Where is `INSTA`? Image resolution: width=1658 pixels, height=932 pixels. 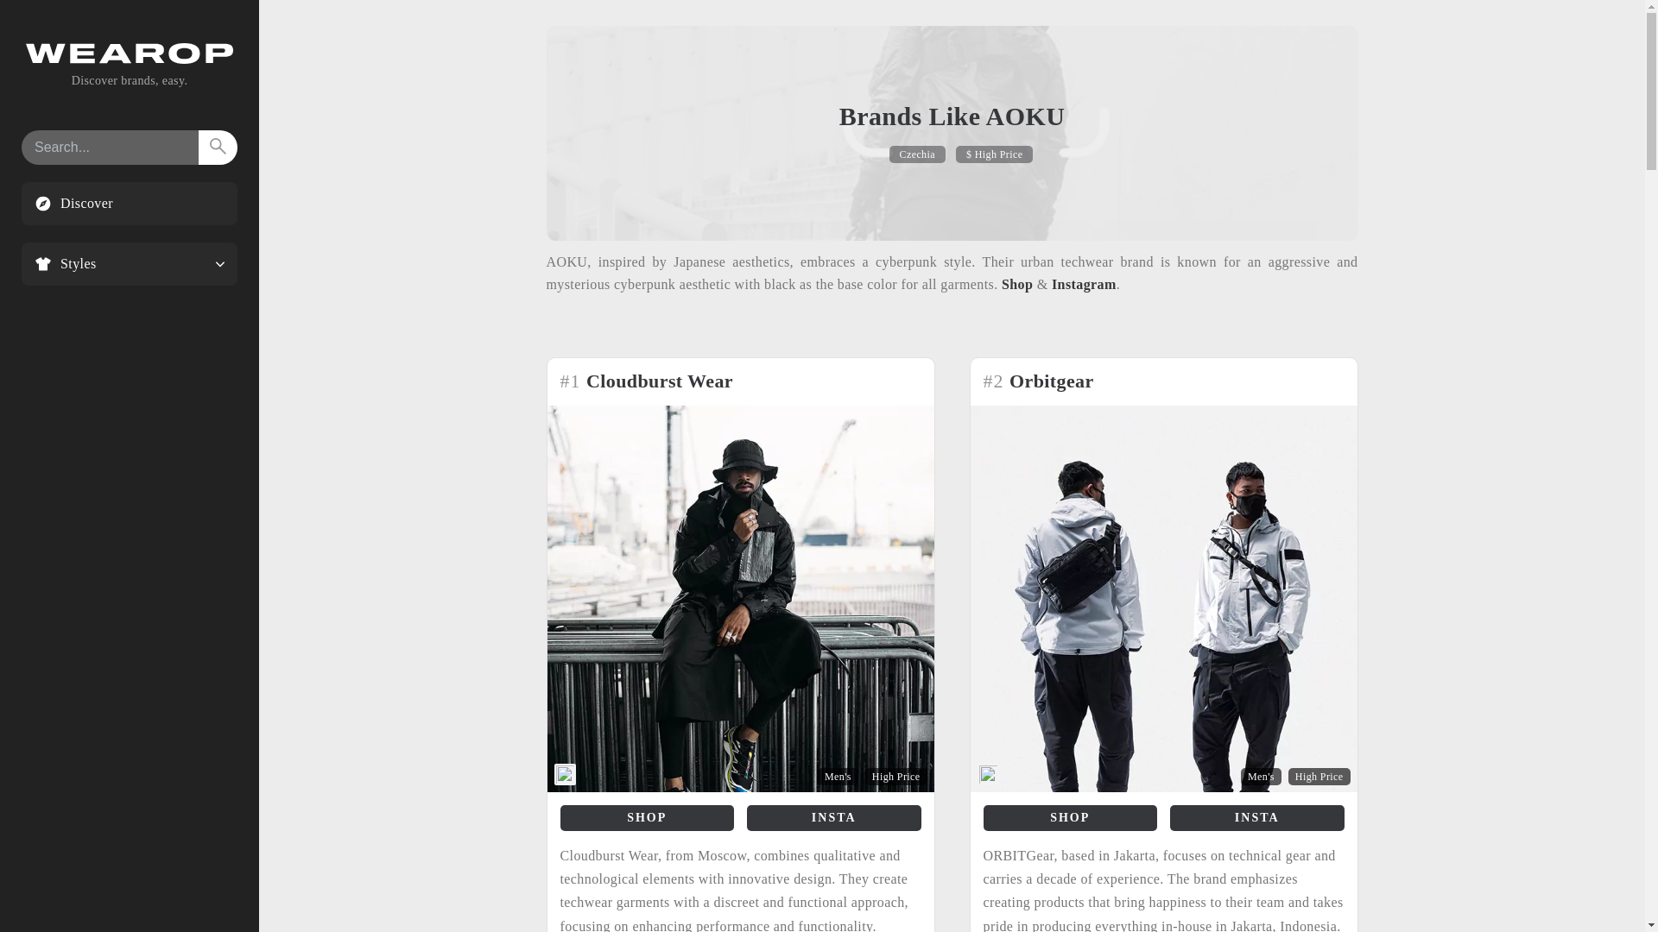 INSTA is located at coordinates (834, 818).